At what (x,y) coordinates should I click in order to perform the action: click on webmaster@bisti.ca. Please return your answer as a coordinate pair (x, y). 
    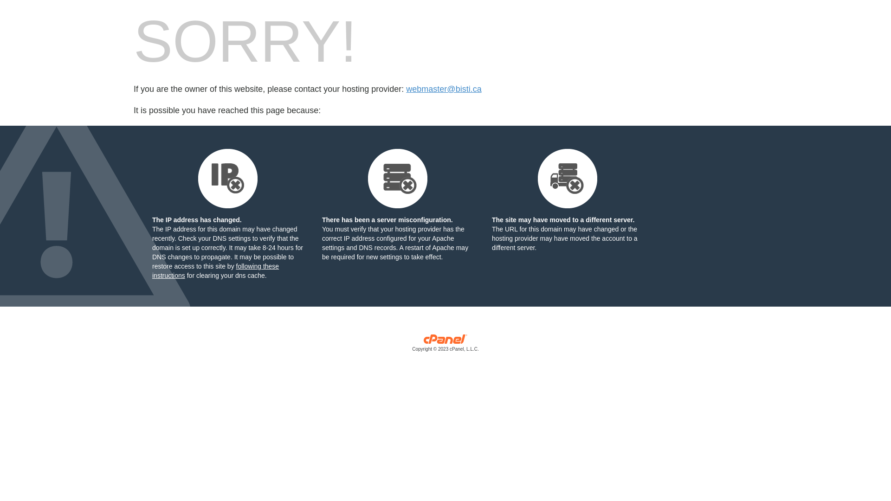
    Looking at the image, I should click on (444, 89).